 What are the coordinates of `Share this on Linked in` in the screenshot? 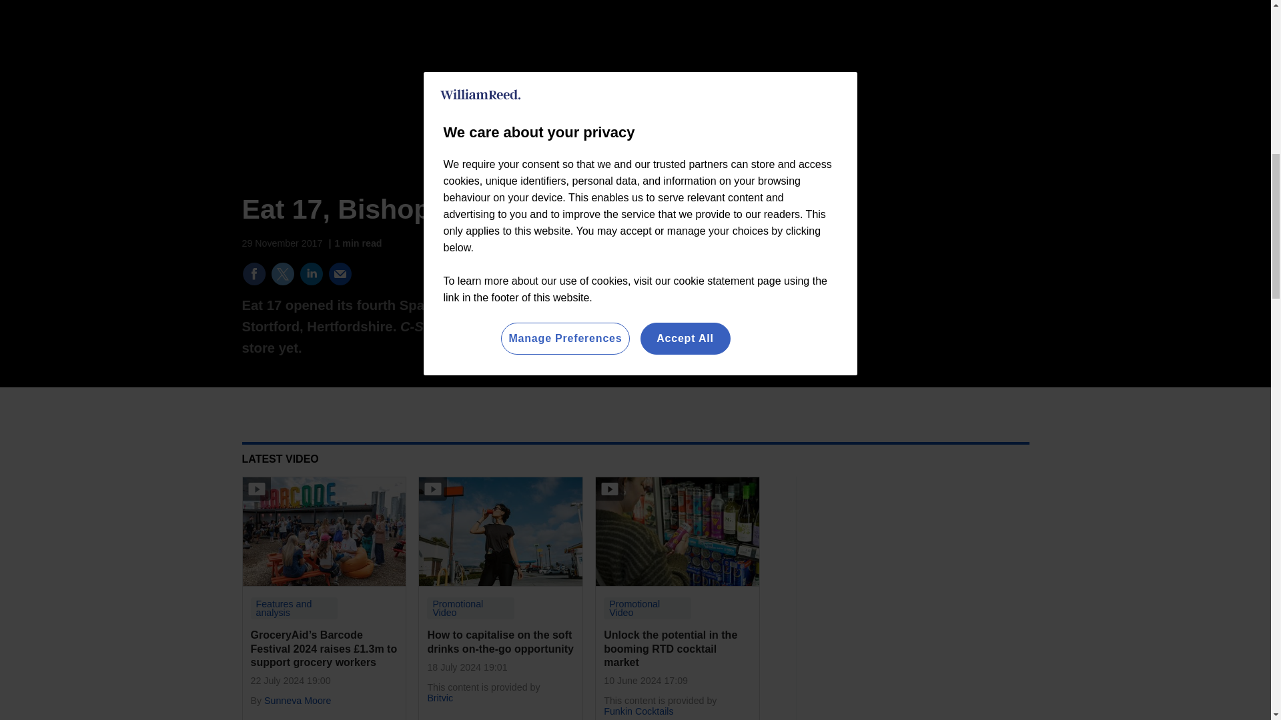 It's located at (310, 273).